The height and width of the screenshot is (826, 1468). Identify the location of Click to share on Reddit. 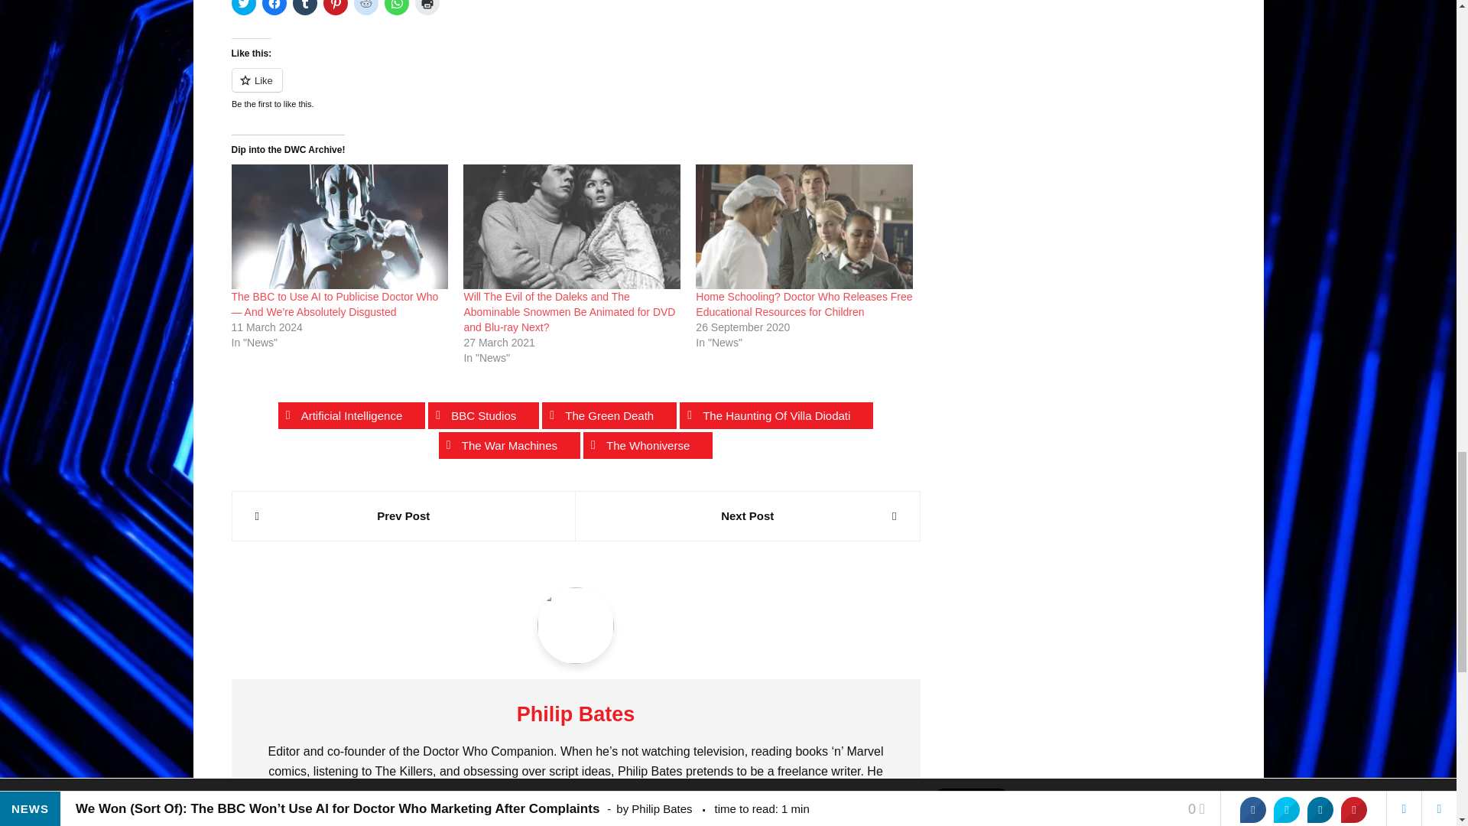
(365, 8).